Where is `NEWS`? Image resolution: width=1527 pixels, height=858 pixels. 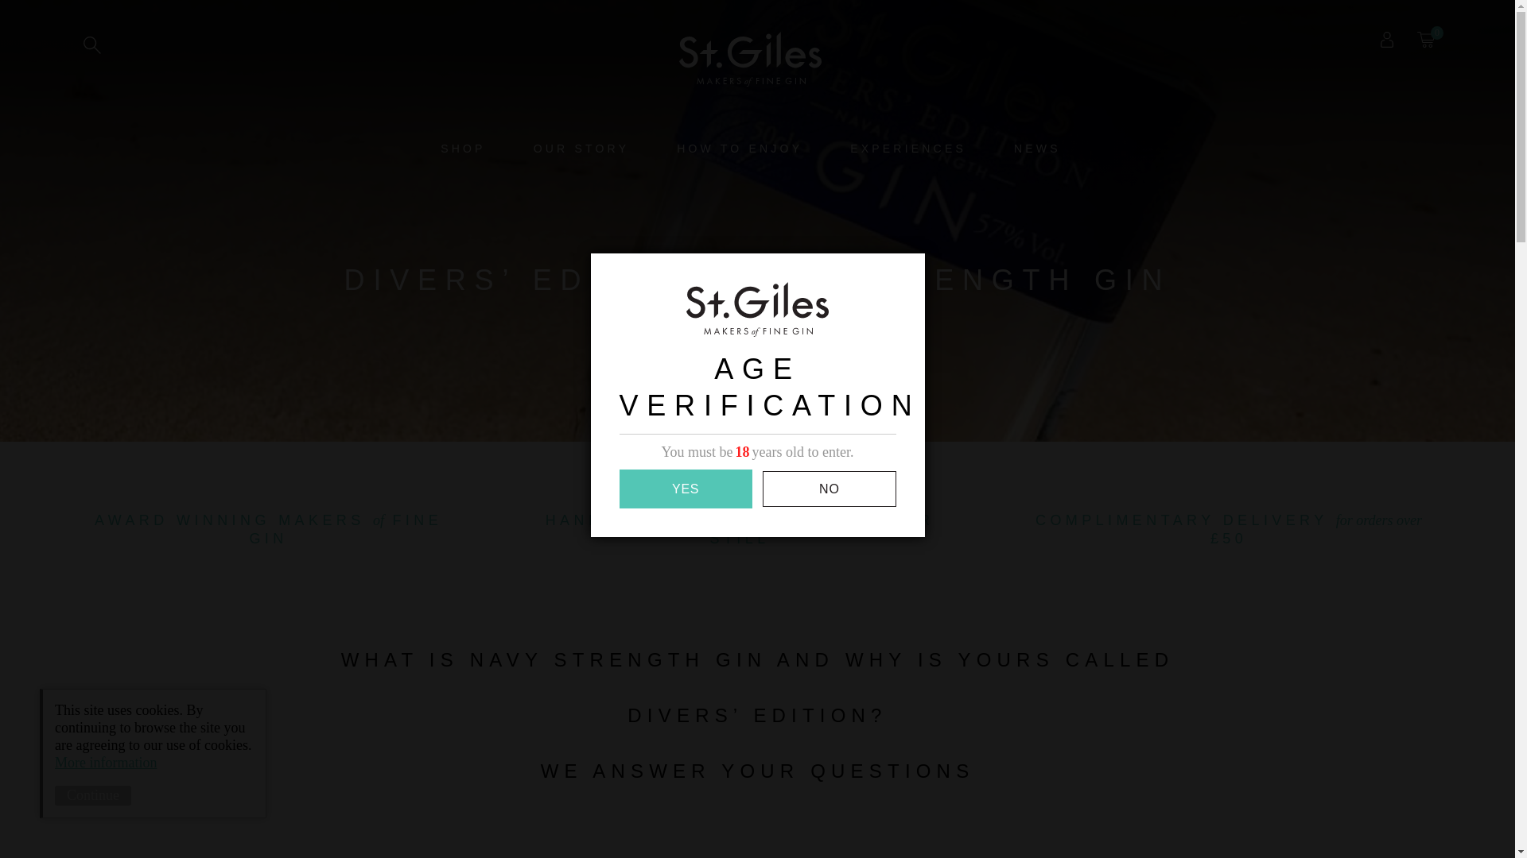
NEWS is located at coordinates (1037, 149).